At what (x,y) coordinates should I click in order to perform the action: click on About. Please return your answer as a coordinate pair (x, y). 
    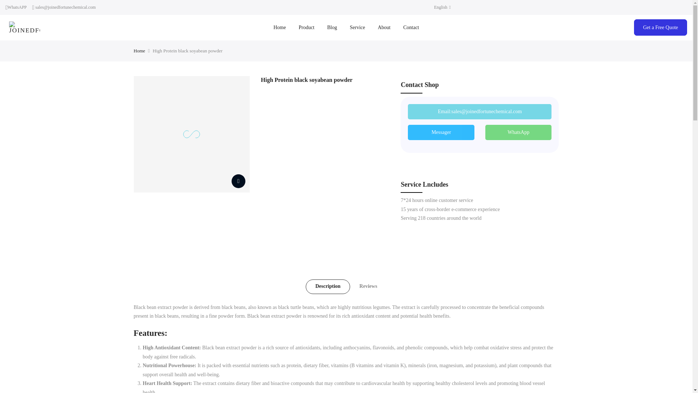
    Looking at the image, I should click on (384, 28).